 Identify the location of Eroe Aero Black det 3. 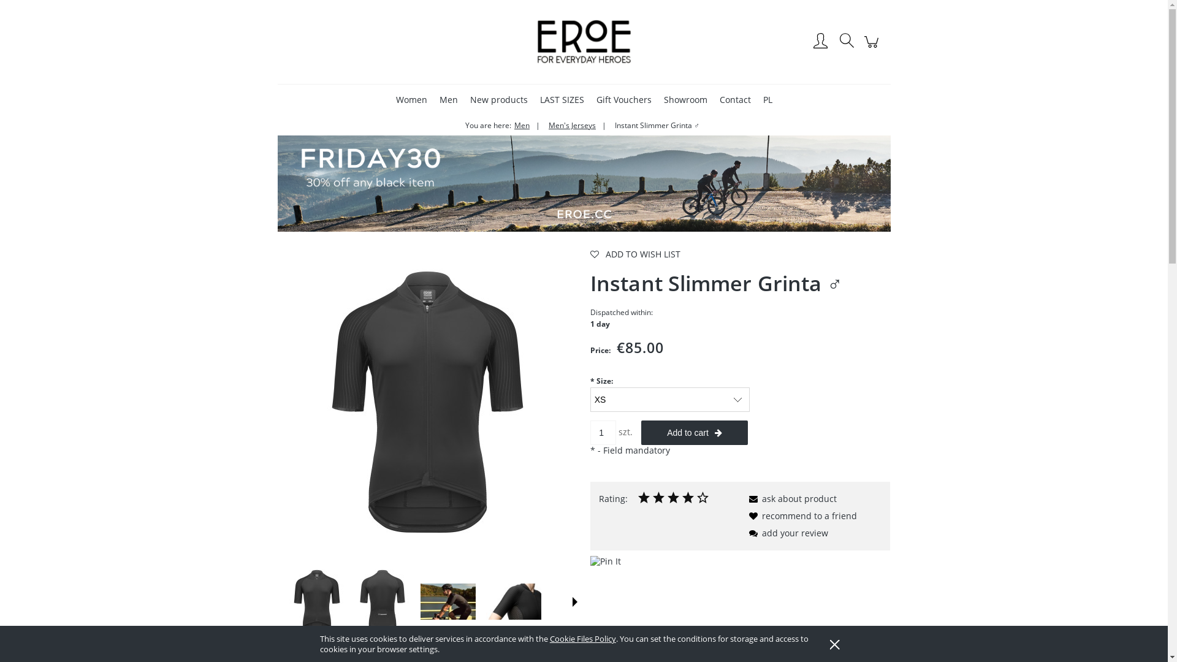
(514, 602).